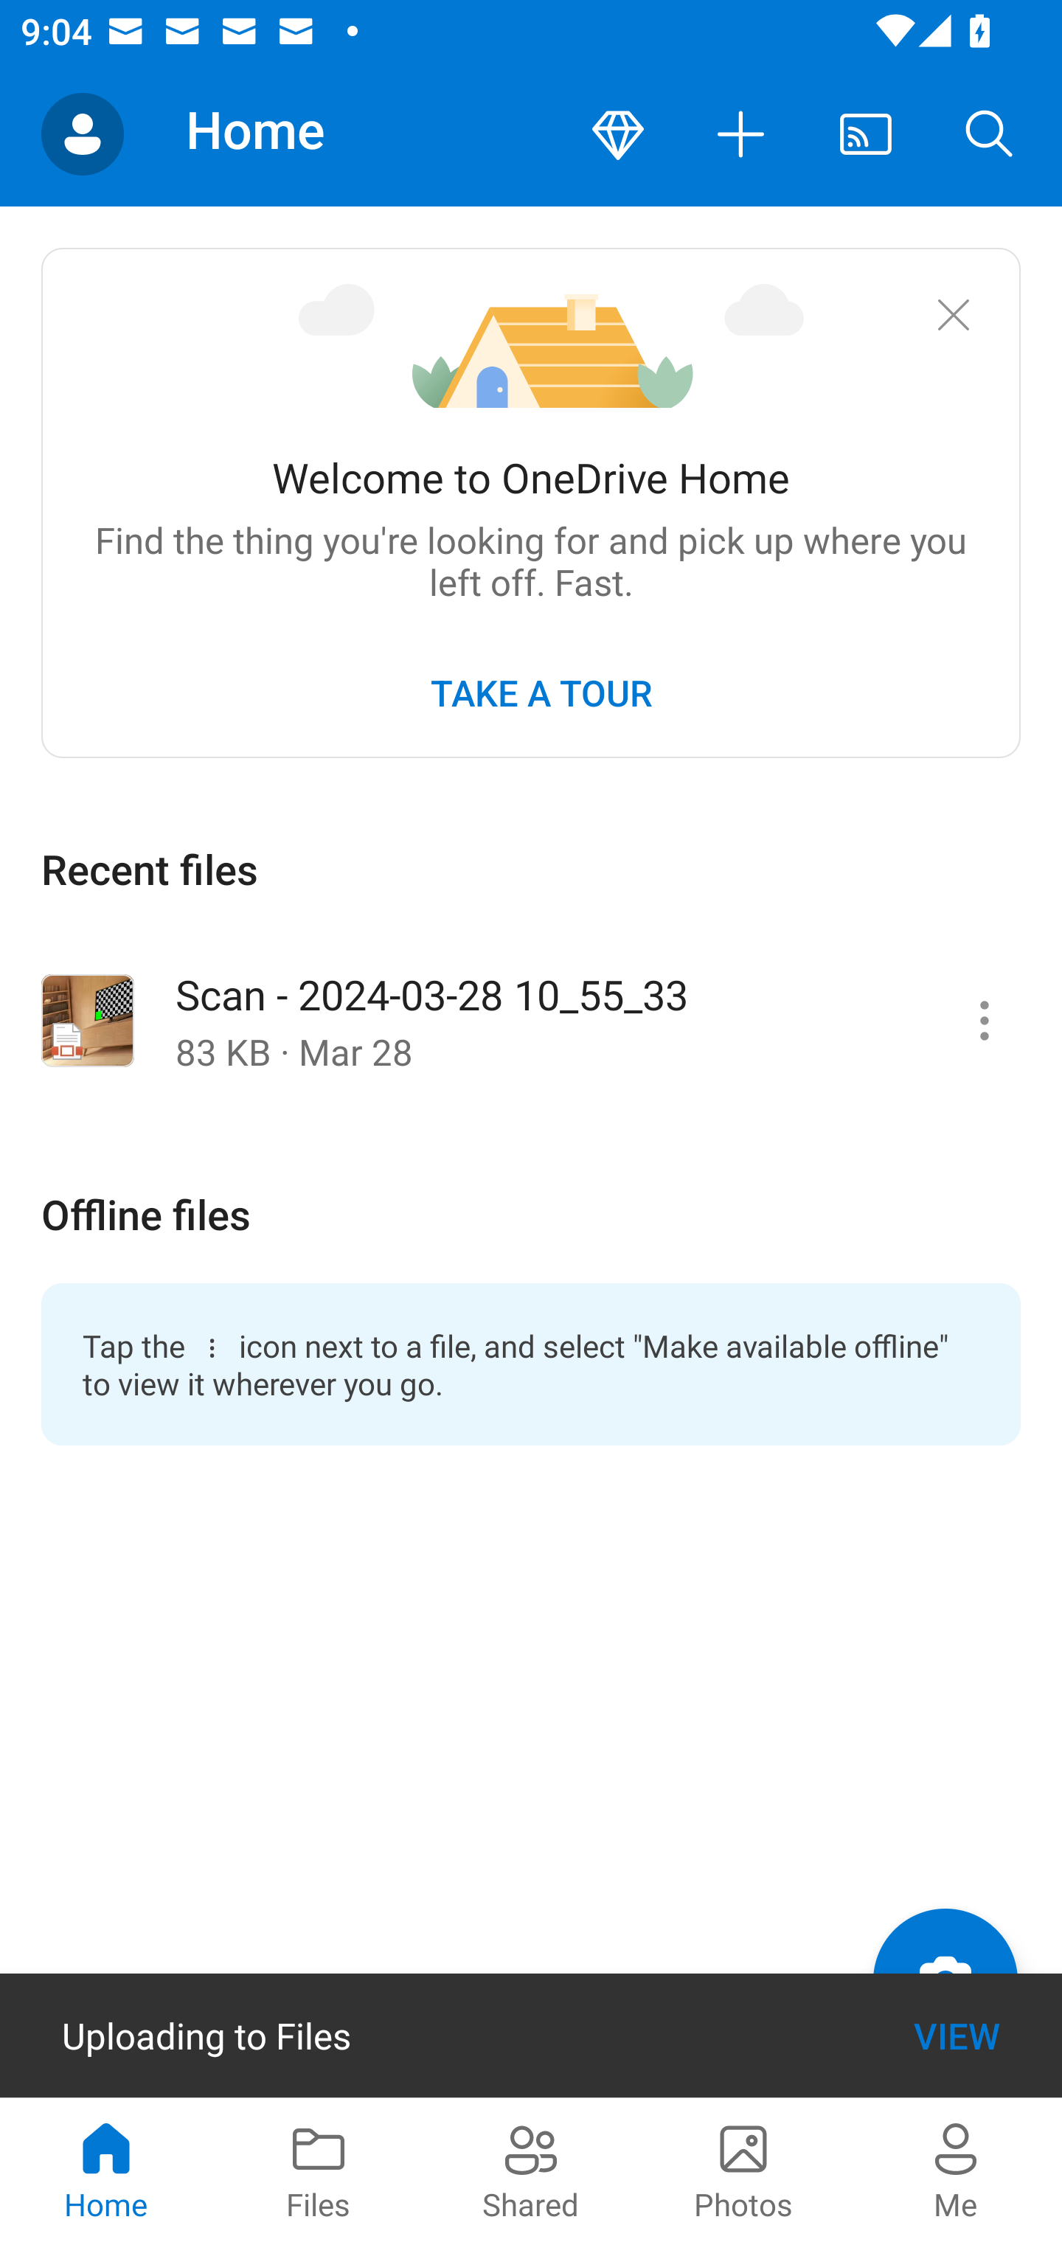  I want to click on Shared pivot Shared, so click(531, 2170).